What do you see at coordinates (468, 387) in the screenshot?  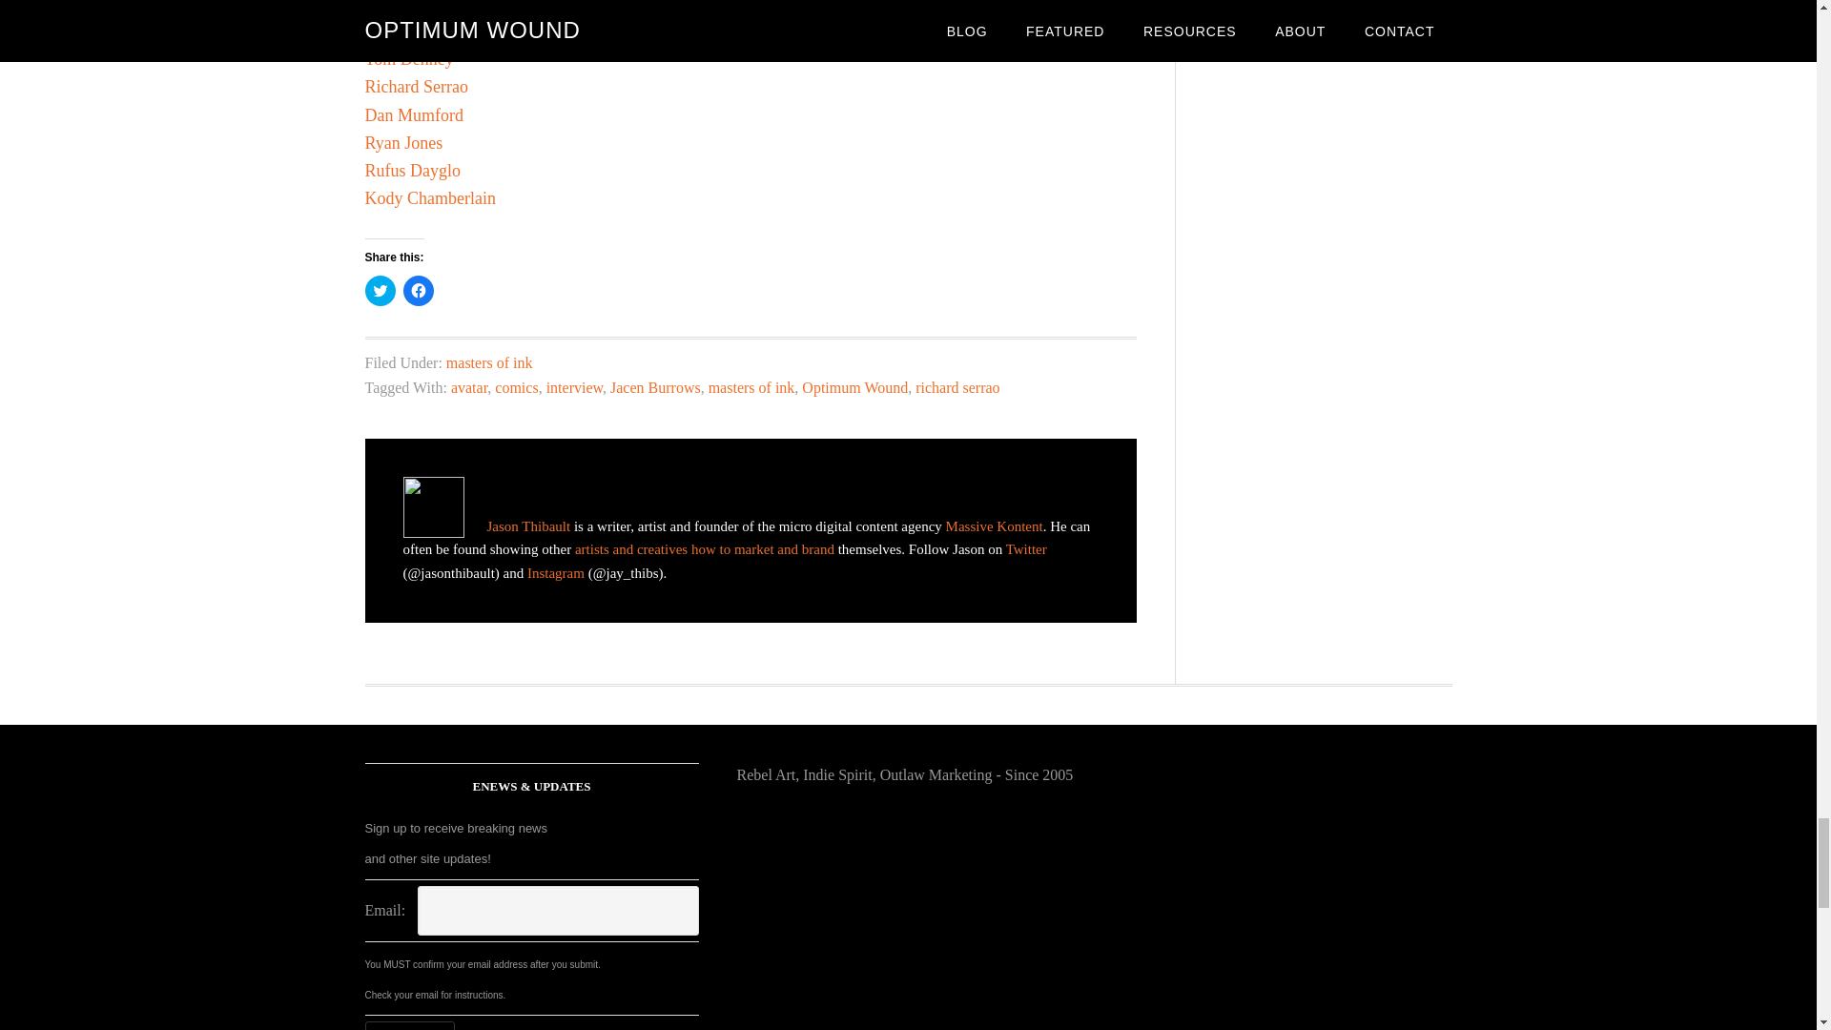 I see `avatar` at bounding box center [468, 387].